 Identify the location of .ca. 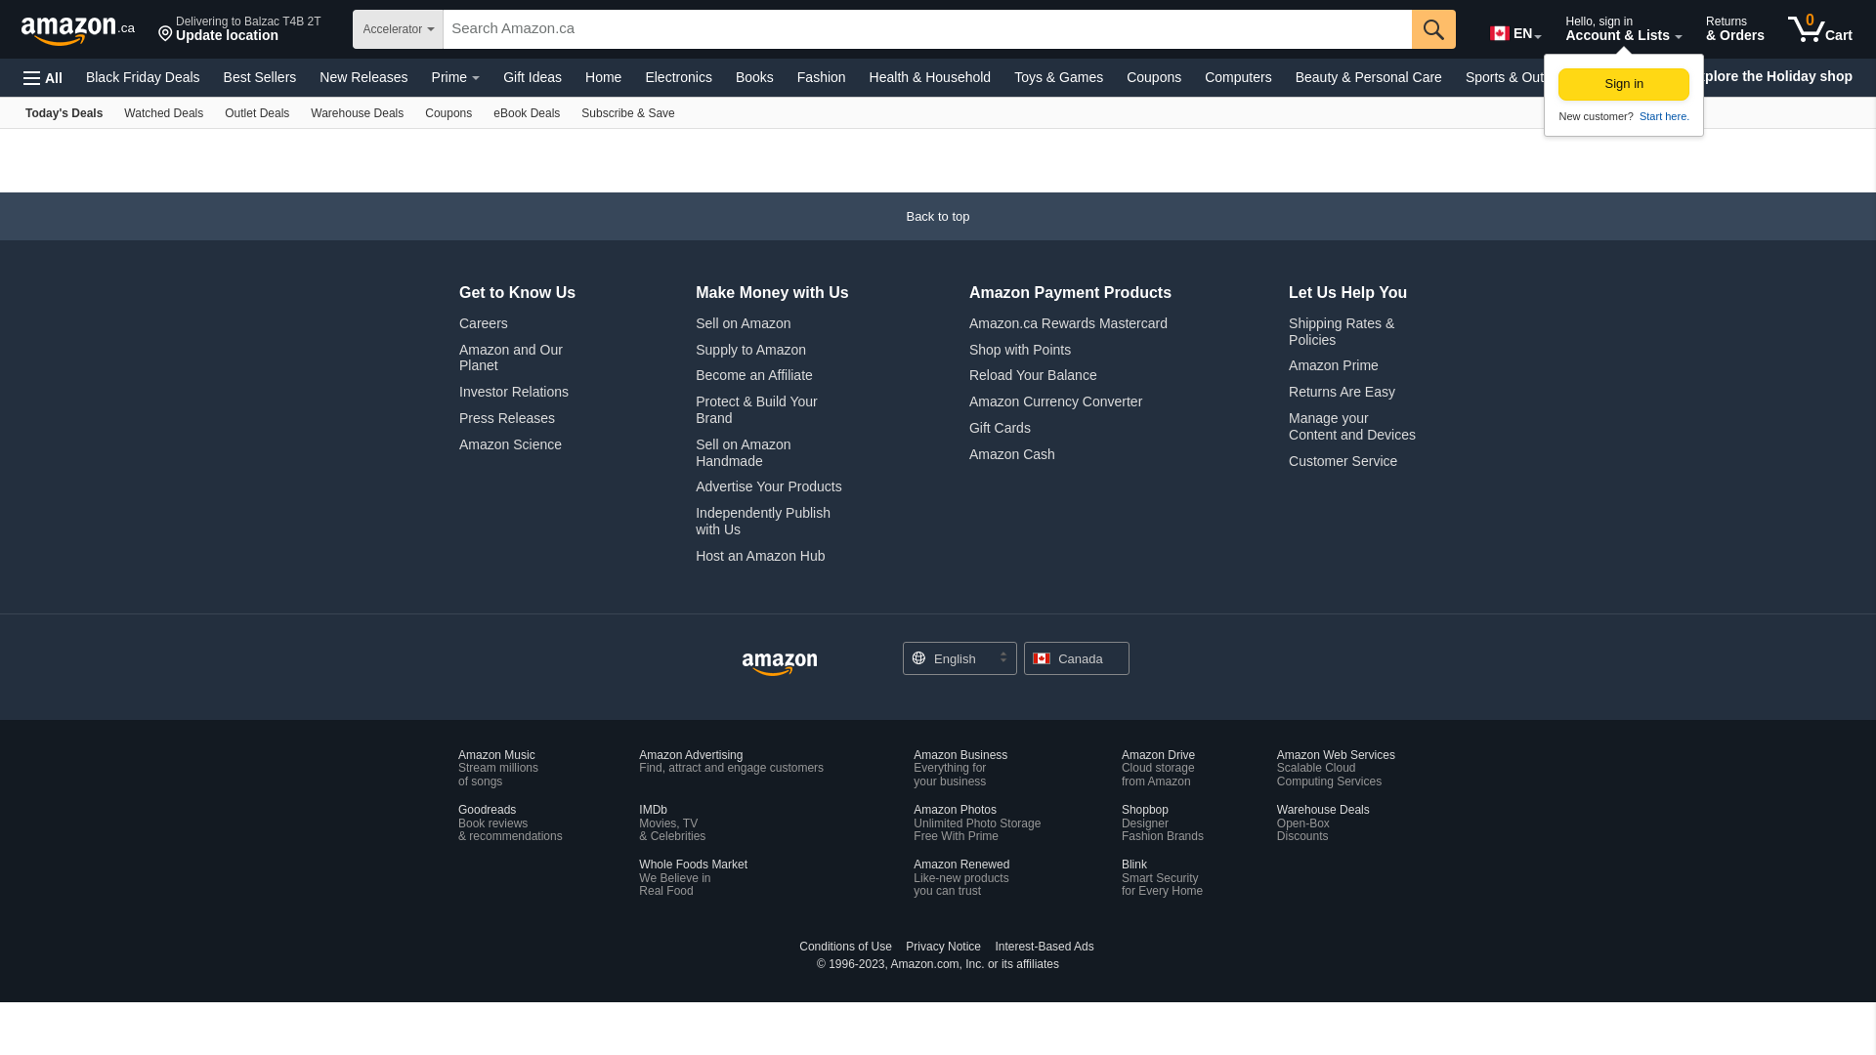
(80, 29).